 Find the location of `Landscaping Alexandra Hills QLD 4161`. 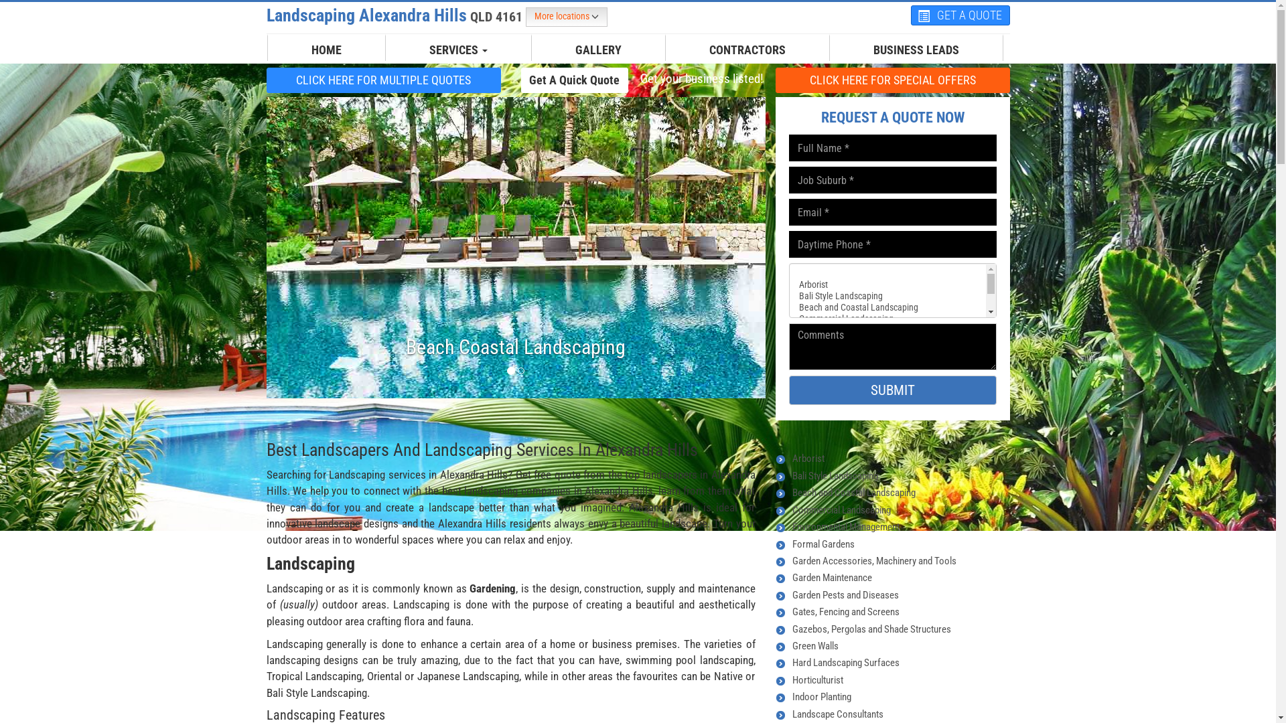

Landscaping Alexandra Hills QLD 4161 is located at coordinates (397, 15).